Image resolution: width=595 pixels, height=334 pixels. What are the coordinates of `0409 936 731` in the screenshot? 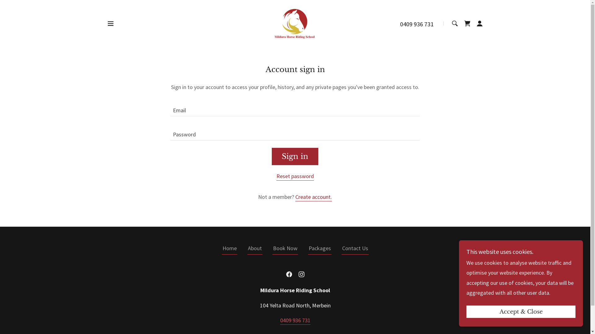 It's located at (417, 24).